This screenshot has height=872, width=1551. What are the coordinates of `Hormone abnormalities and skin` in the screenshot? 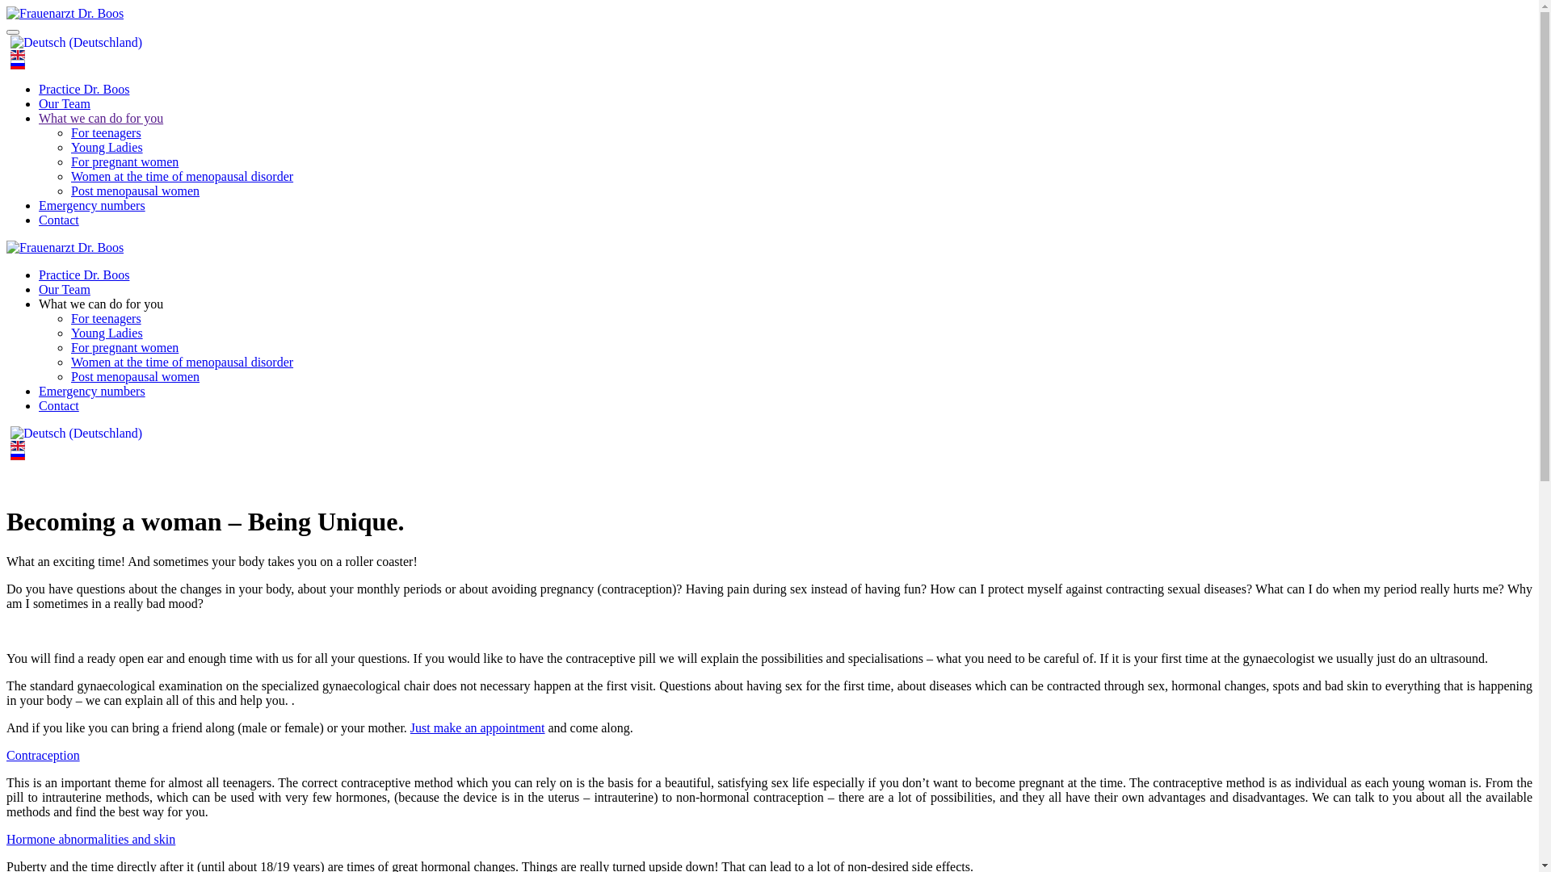 It's located at (90, 840).